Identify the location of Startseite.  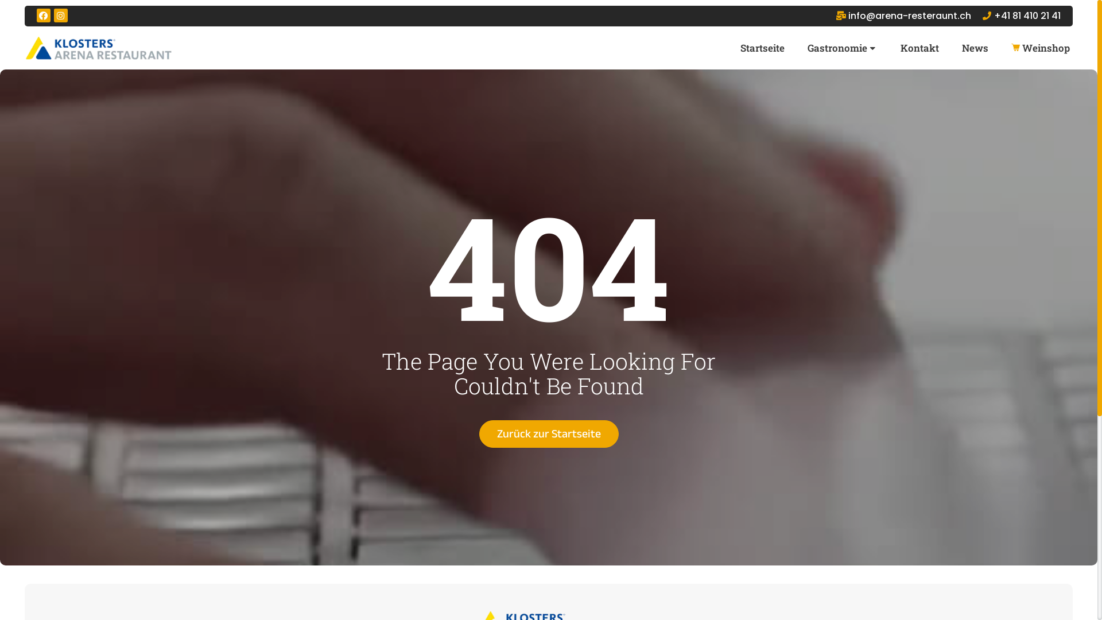
(762, 48).